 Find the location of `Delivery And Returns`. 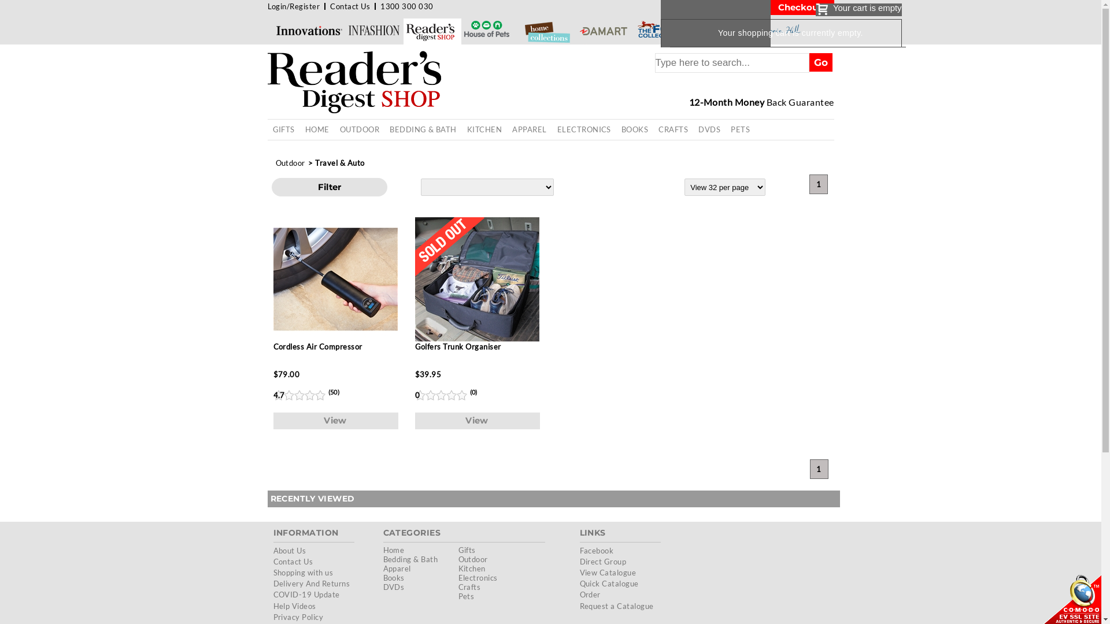

Delivery And Returns is located at coordinates (311, 584).